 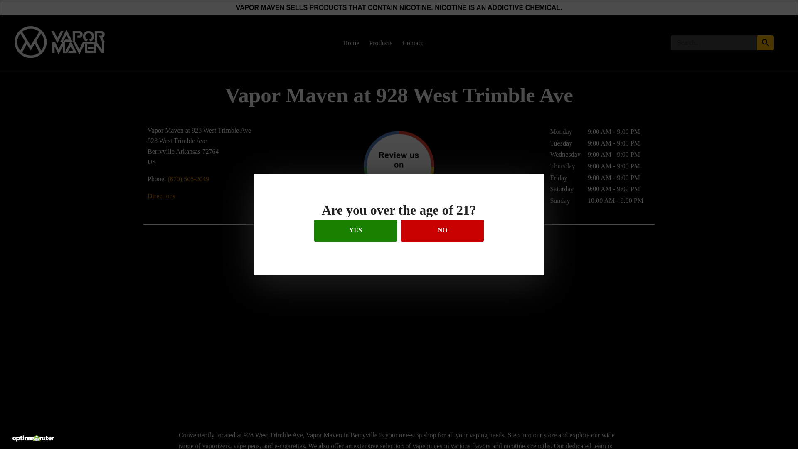 I want to click on Yes, so click(x=355, y=230).